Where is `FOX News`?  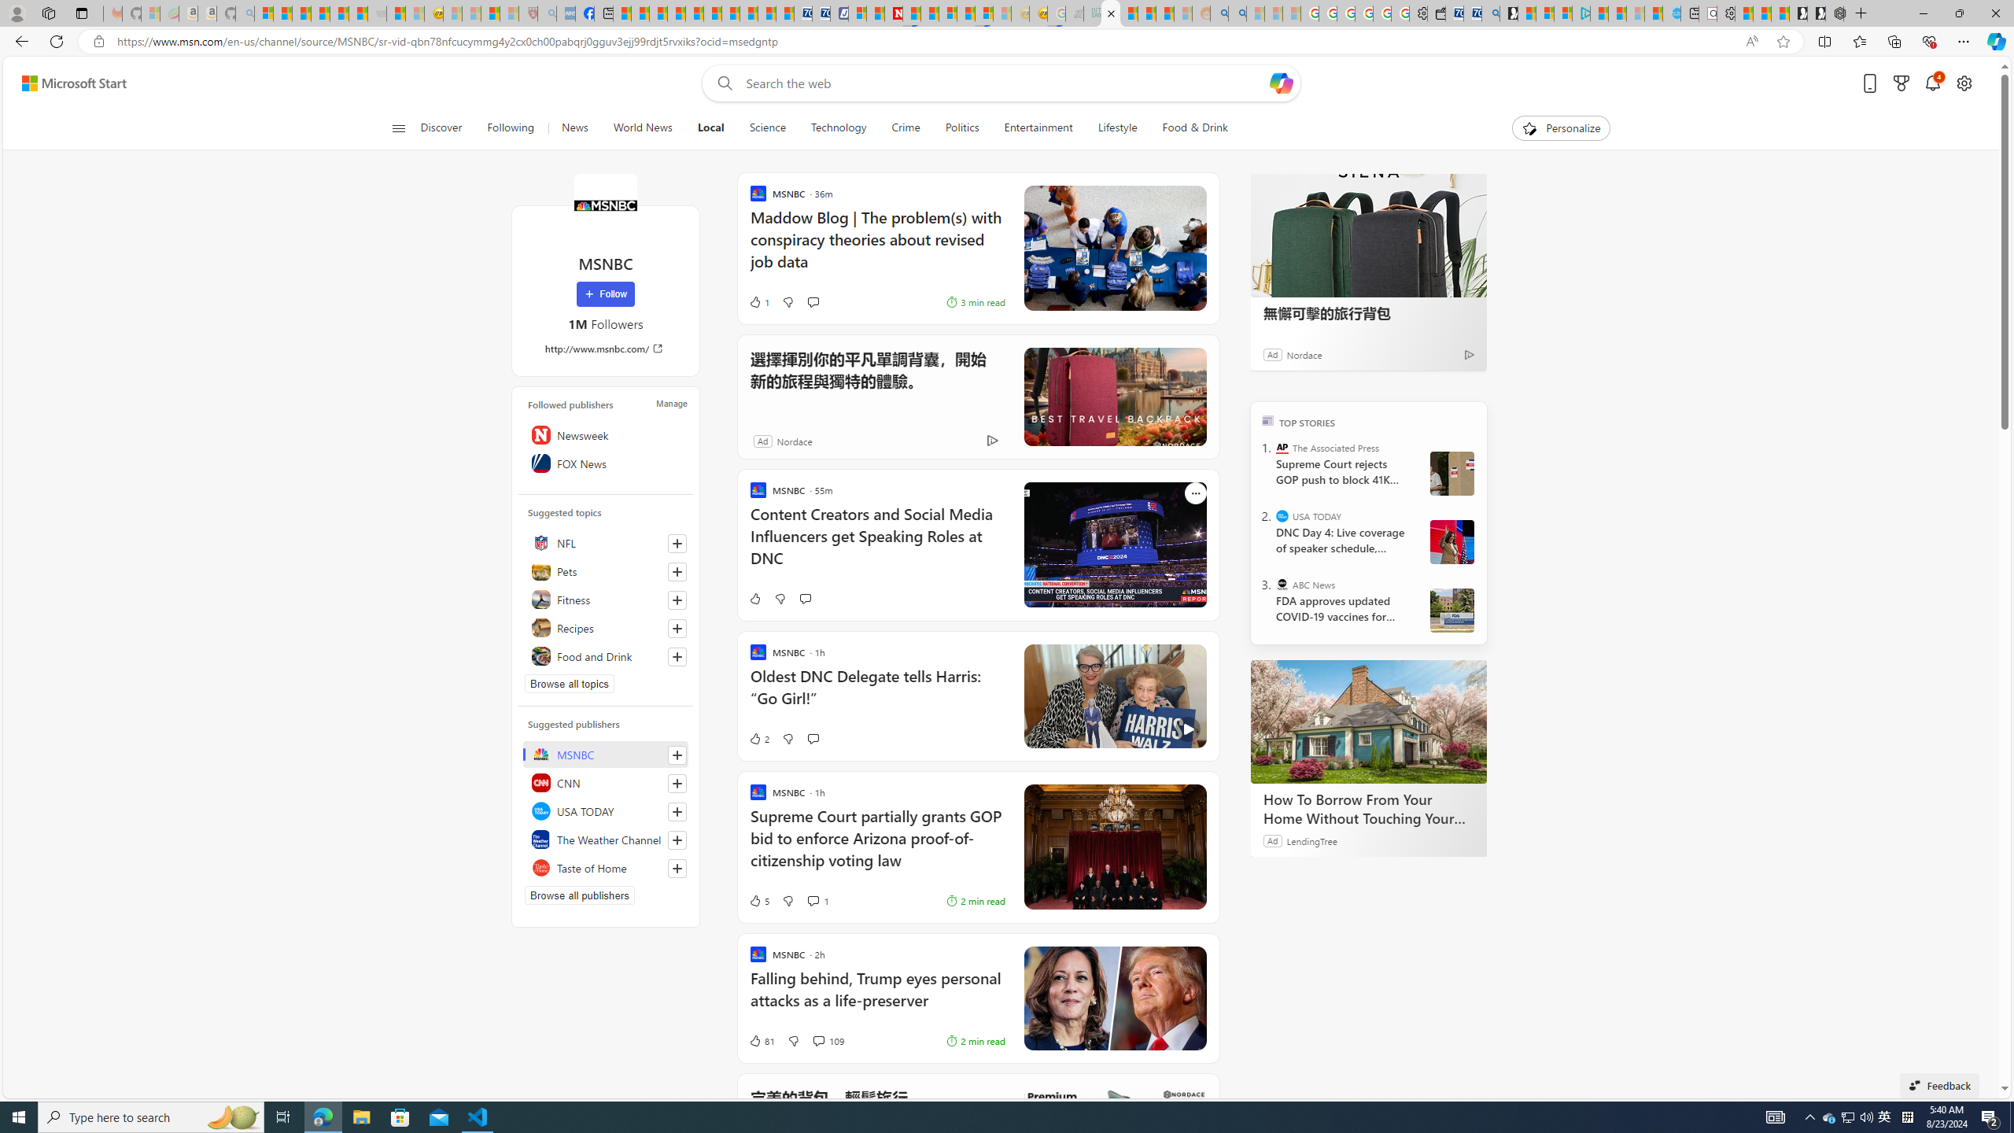 FOX News is located at coordinates (606, 463).